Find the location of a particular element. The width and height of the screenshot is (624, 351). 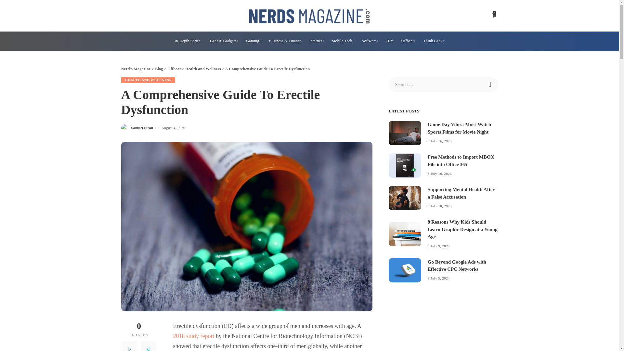

Twitter is located at coordinates (148, 346).